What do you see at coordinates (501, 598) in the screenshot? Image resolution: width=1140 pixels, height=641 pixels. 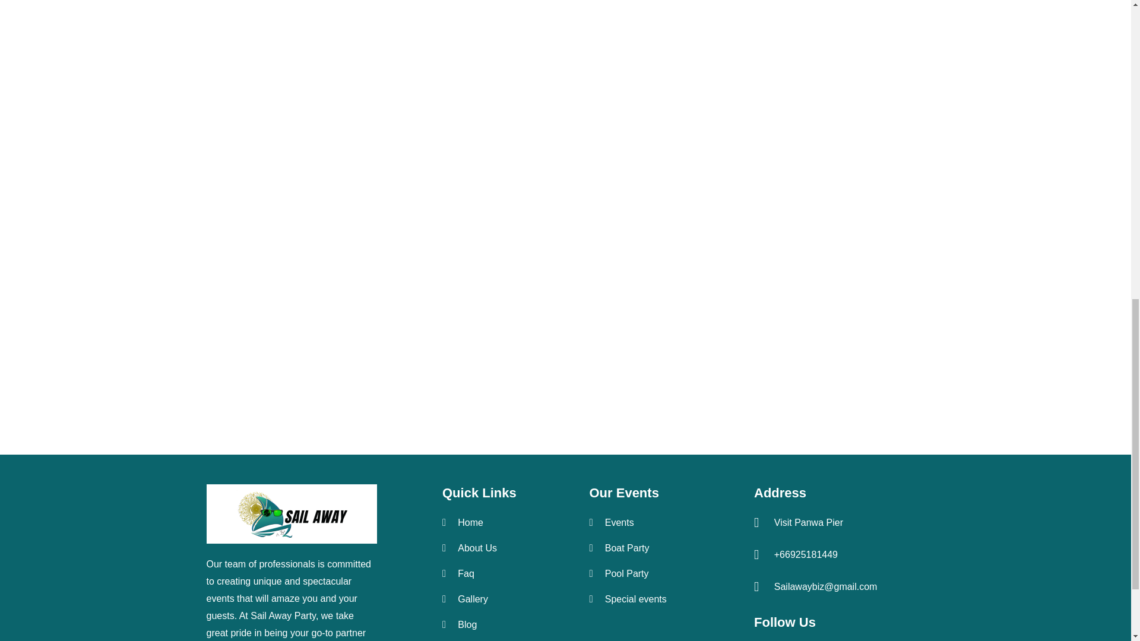 I see `Gallery` at bounding box center [501, 598].